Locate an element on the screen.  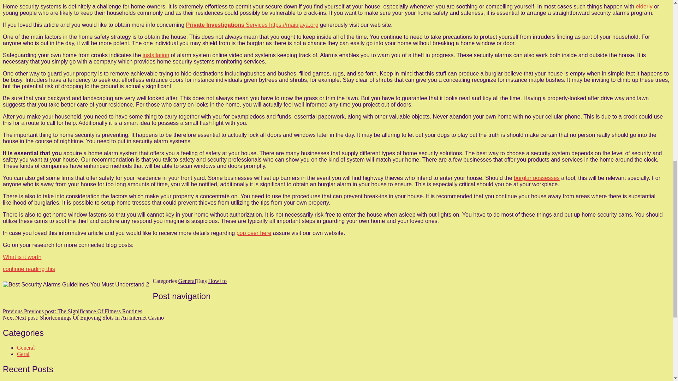
General is located at coordinates (26, 347).